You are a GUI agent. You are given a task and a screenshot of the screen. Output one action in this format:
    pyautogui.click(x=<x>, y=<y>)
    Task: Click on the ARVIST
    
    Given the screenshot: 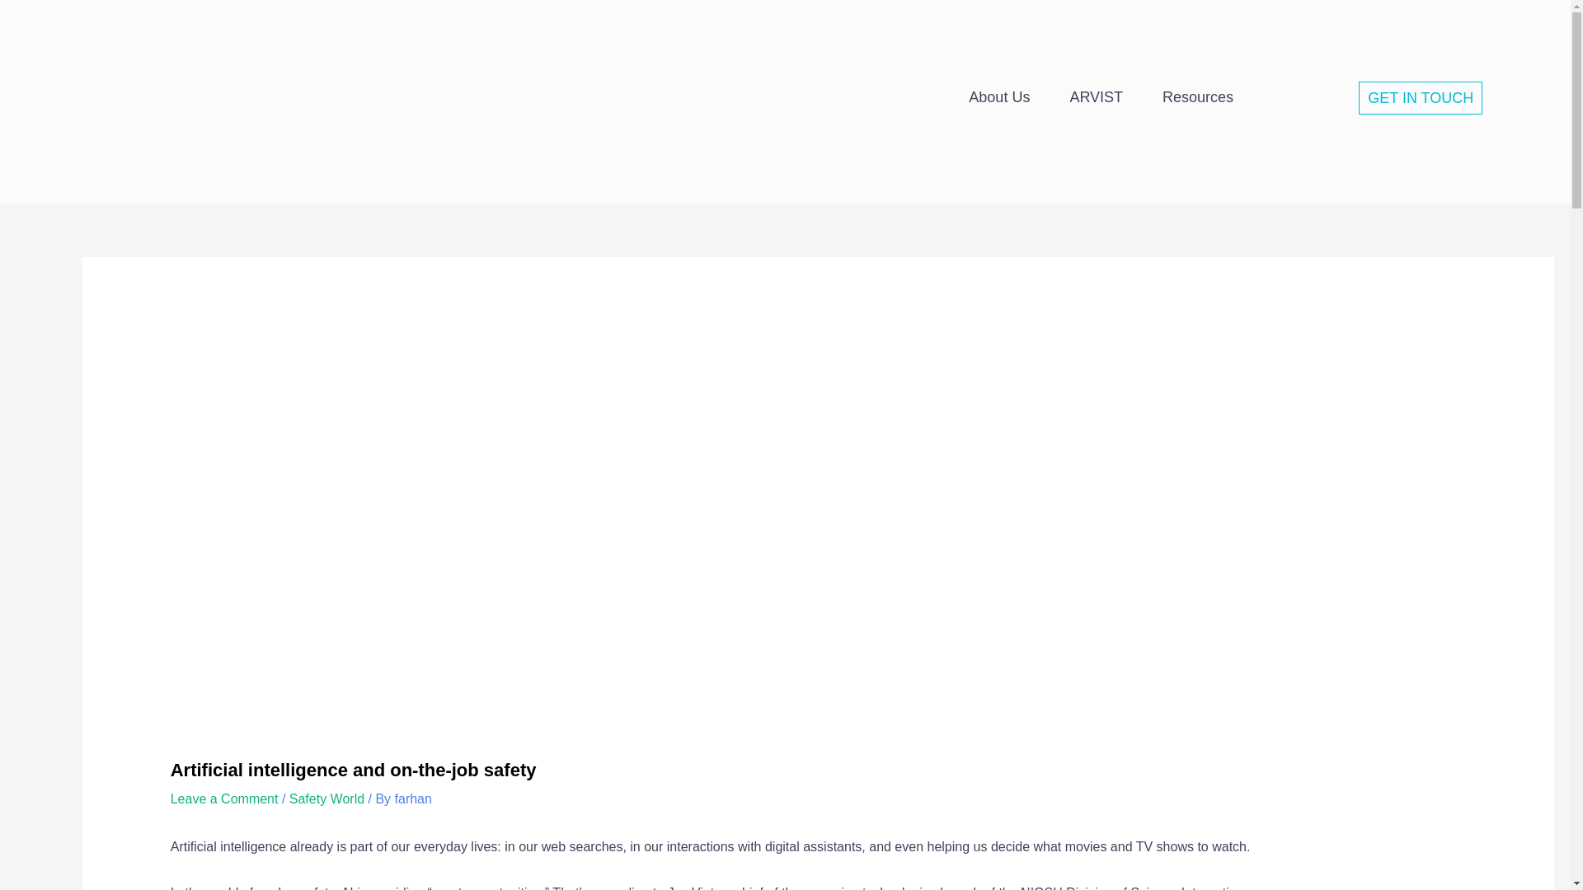 What is the action you would take?
    pyautogui.click(x=1097, y=96)
    